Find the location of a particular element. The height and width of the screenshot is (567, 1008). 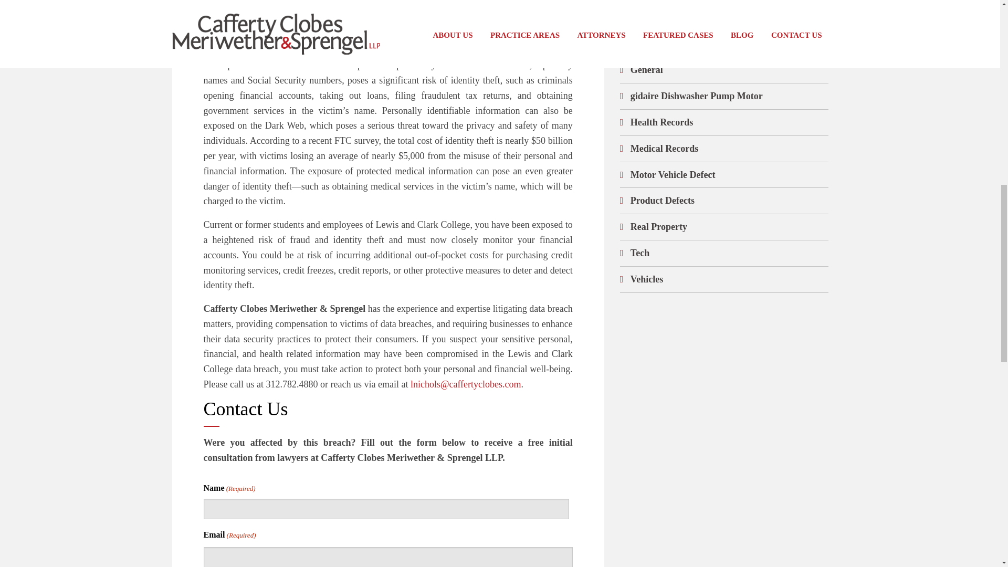

General is located at coordinates (647, 69).